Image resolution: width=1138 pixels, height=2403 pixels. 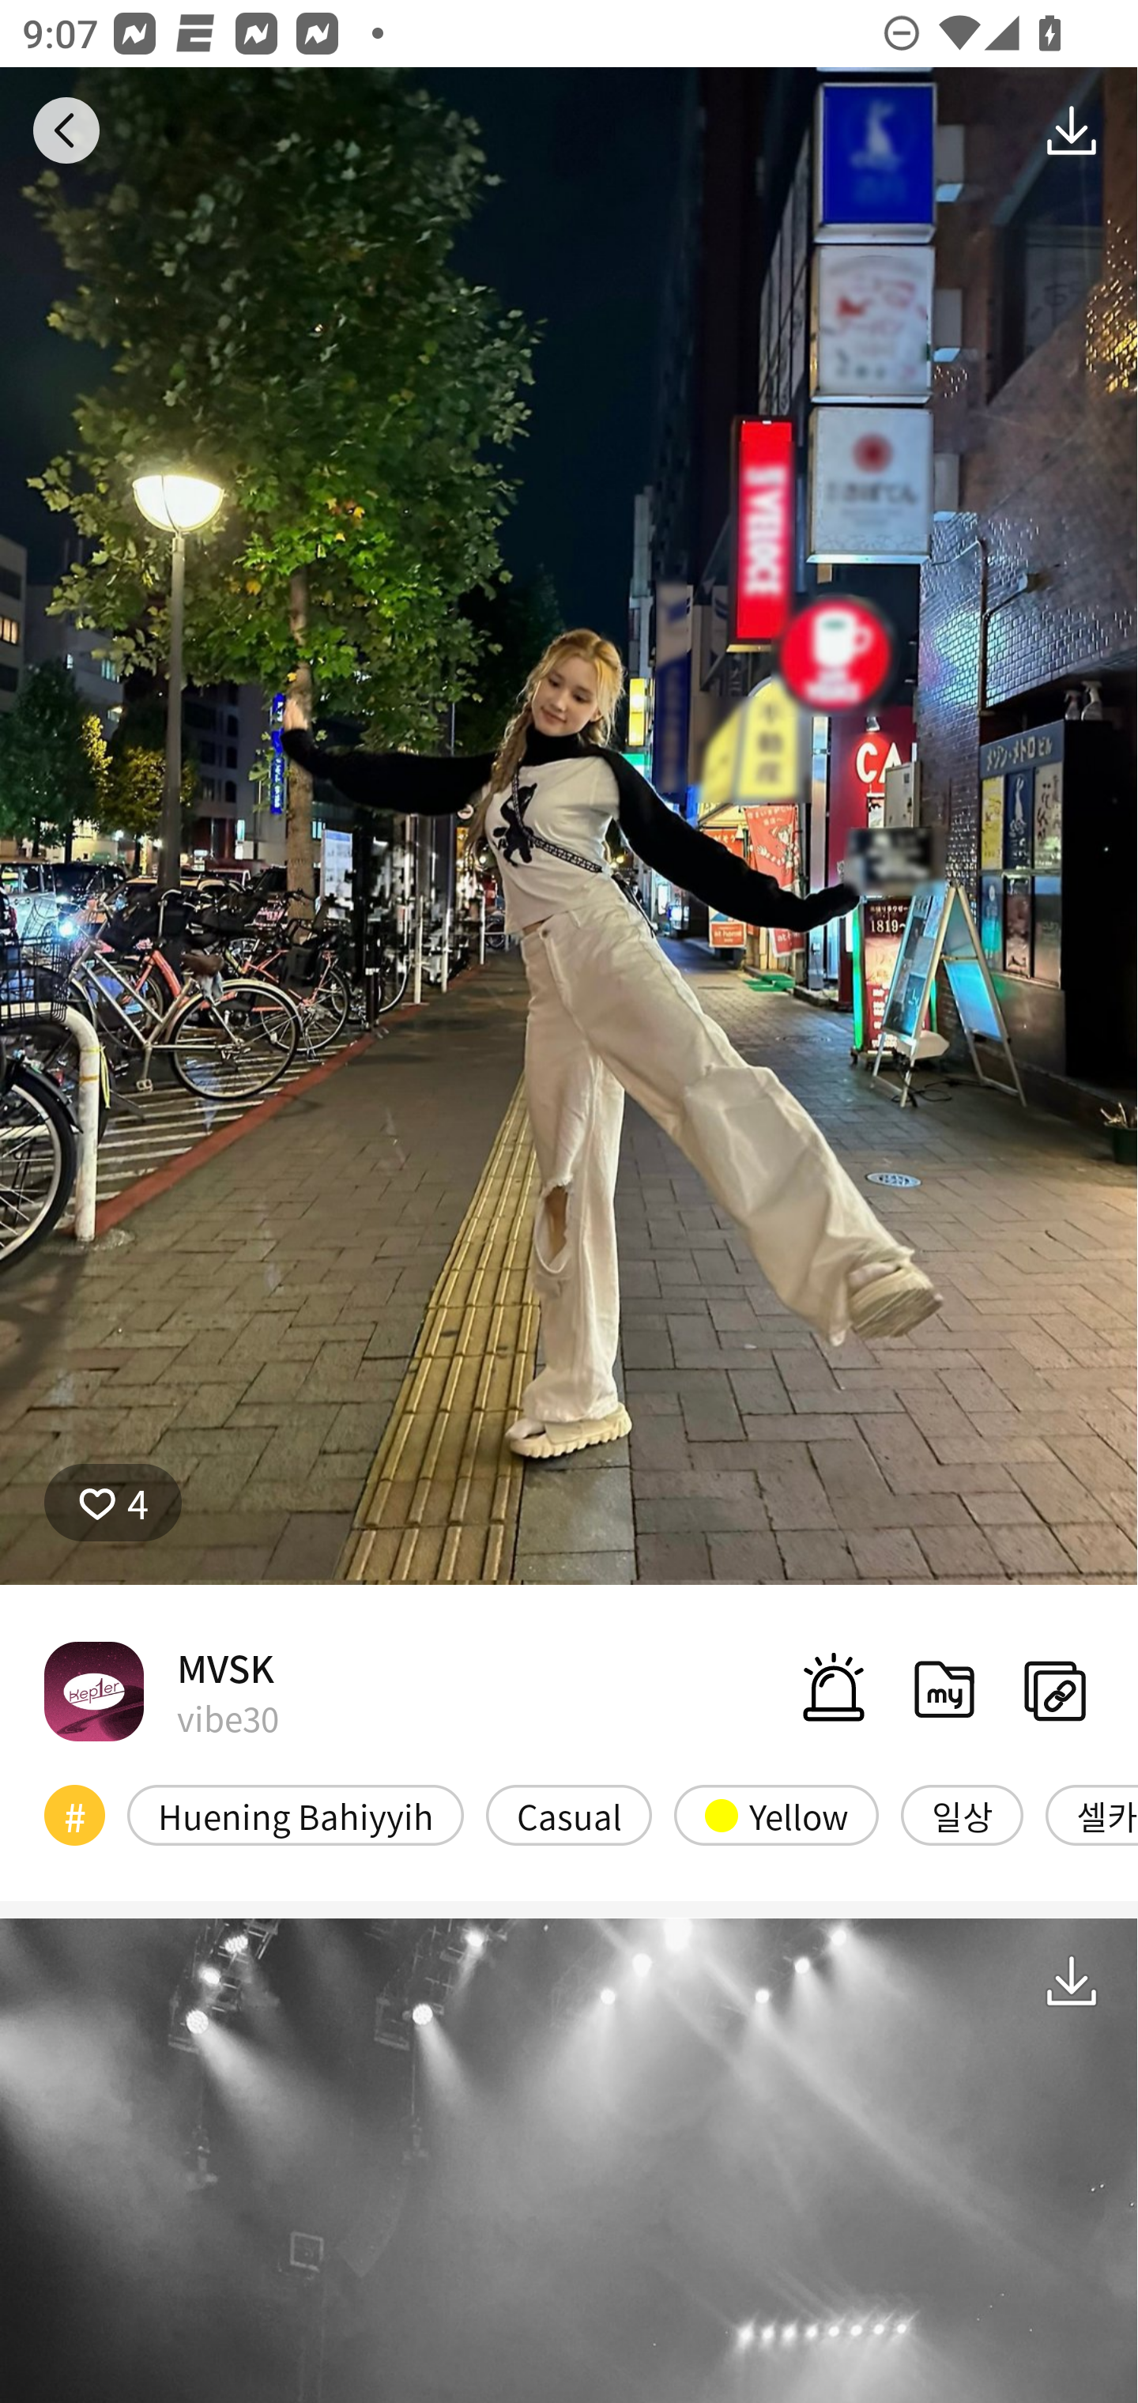 I want to click on 4, so click(x=113, y=1503).